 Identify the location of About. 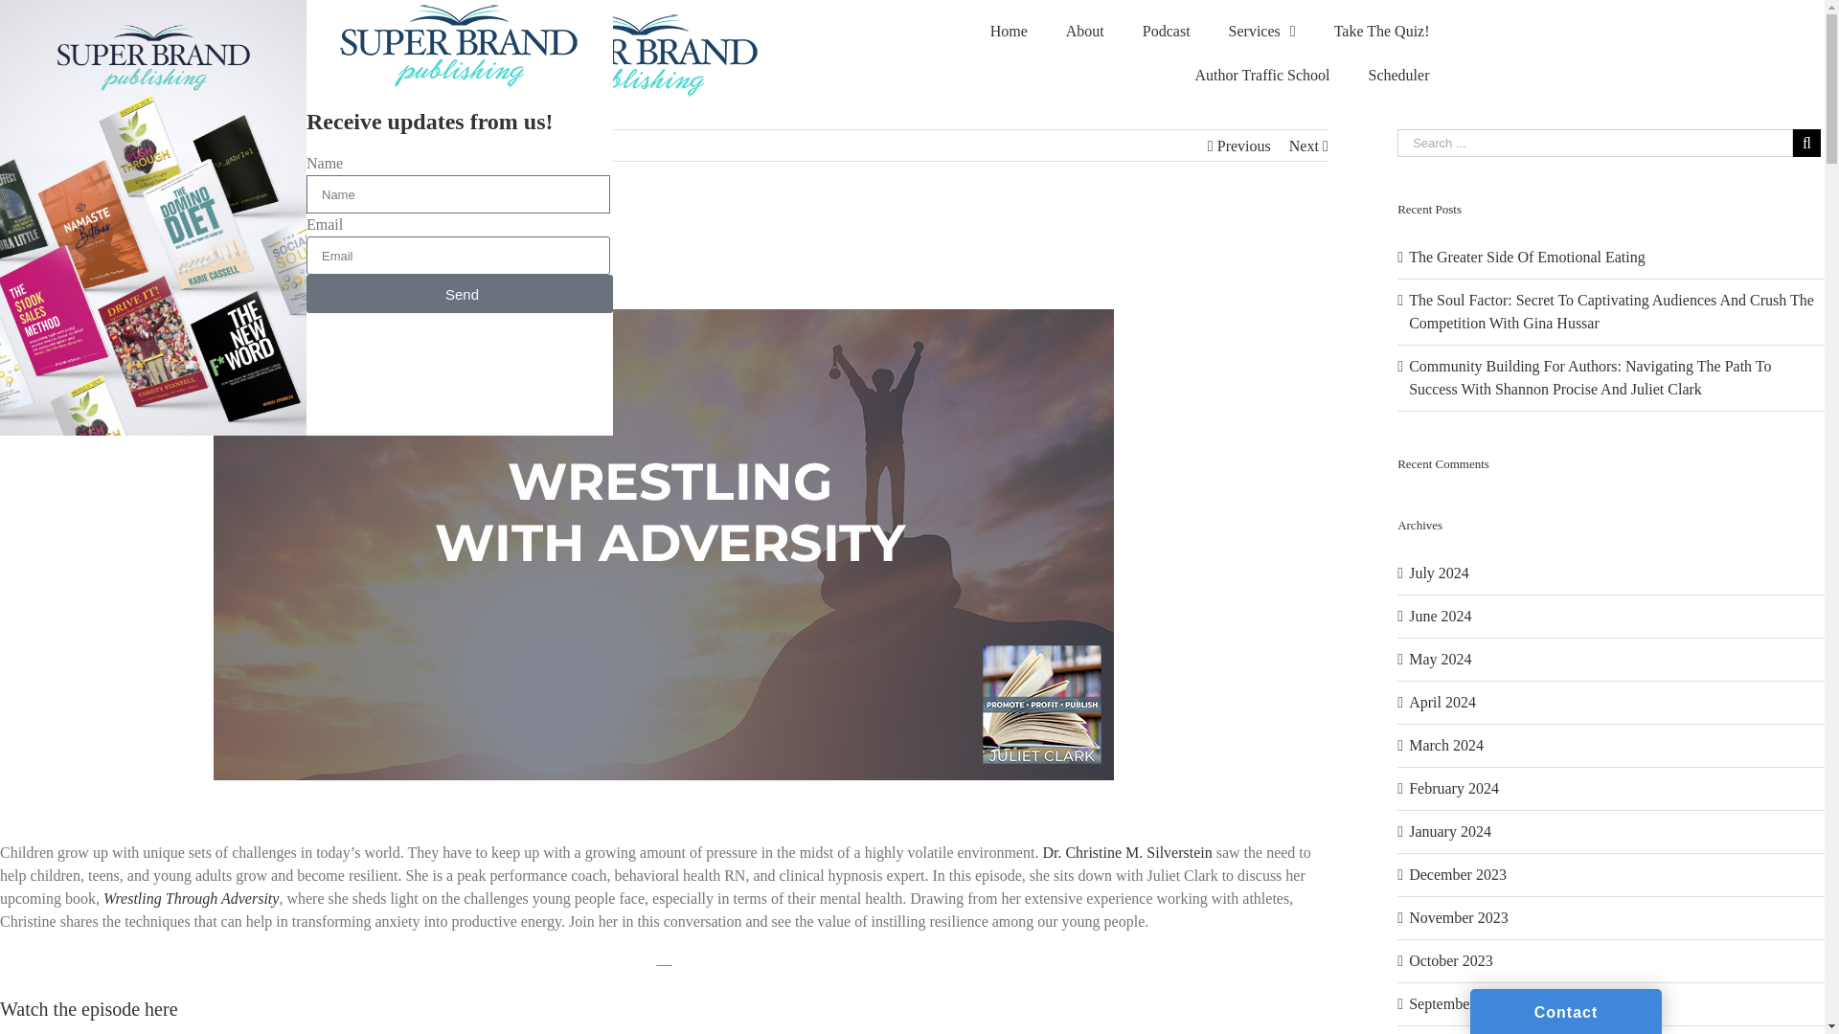
(1084, 31).